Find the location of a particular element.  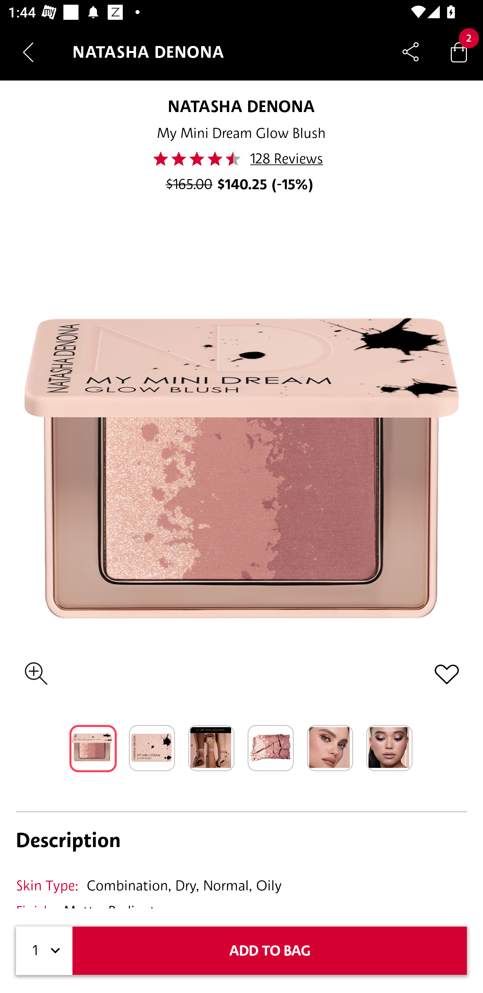

1 is located at coordinates (44, 951).